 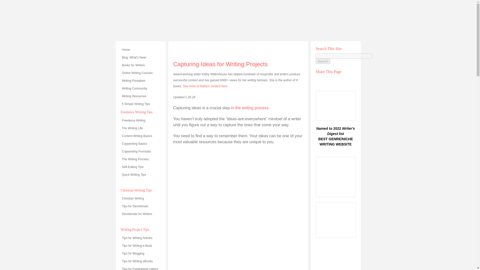 What do you see at coordinates (140, 73) in the screenshot?
I see `Online Writing Courses` at bounding box center [140, 73].